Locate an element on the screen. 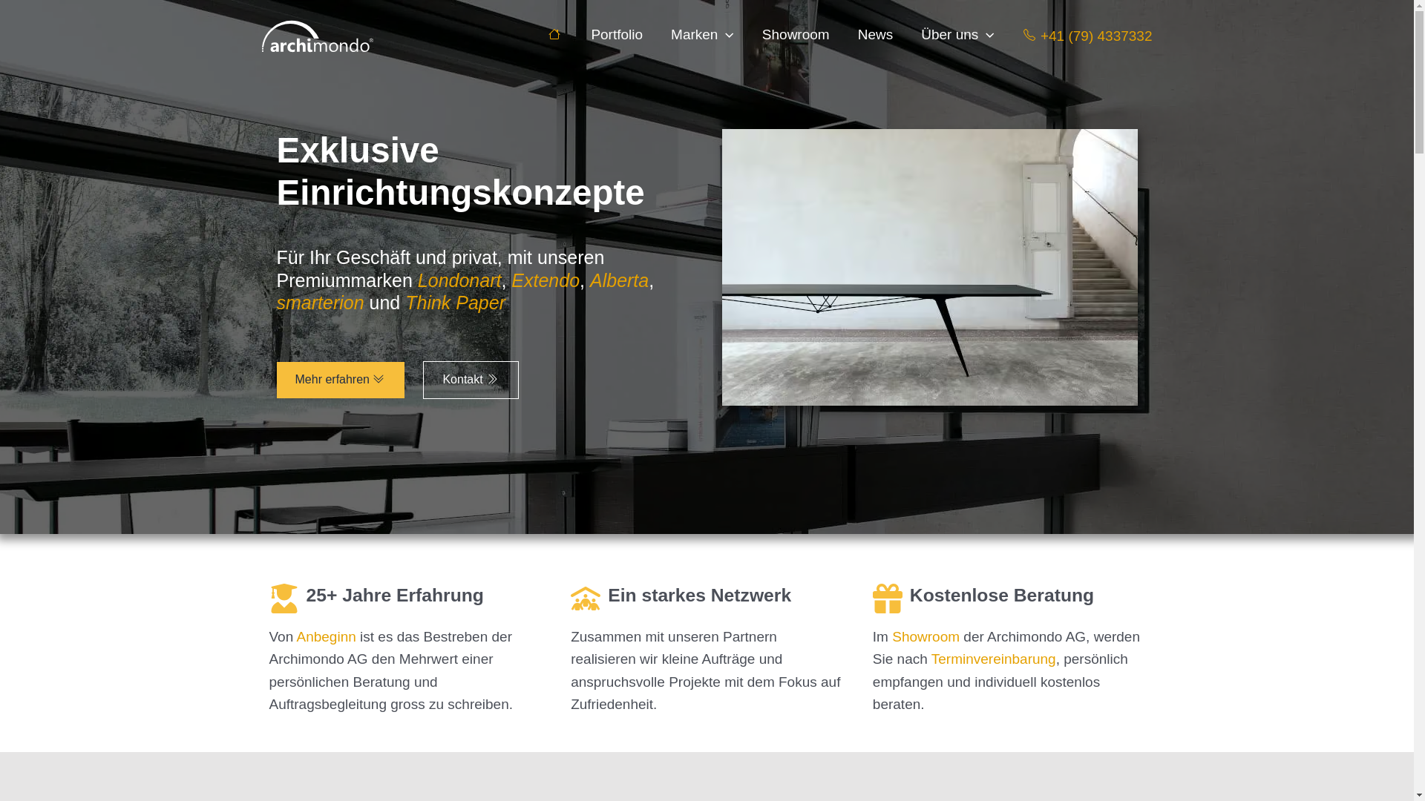 Image resolution: width=1425 pixels, height=801 pixels. Showroom is located at coordinates (926, 636).